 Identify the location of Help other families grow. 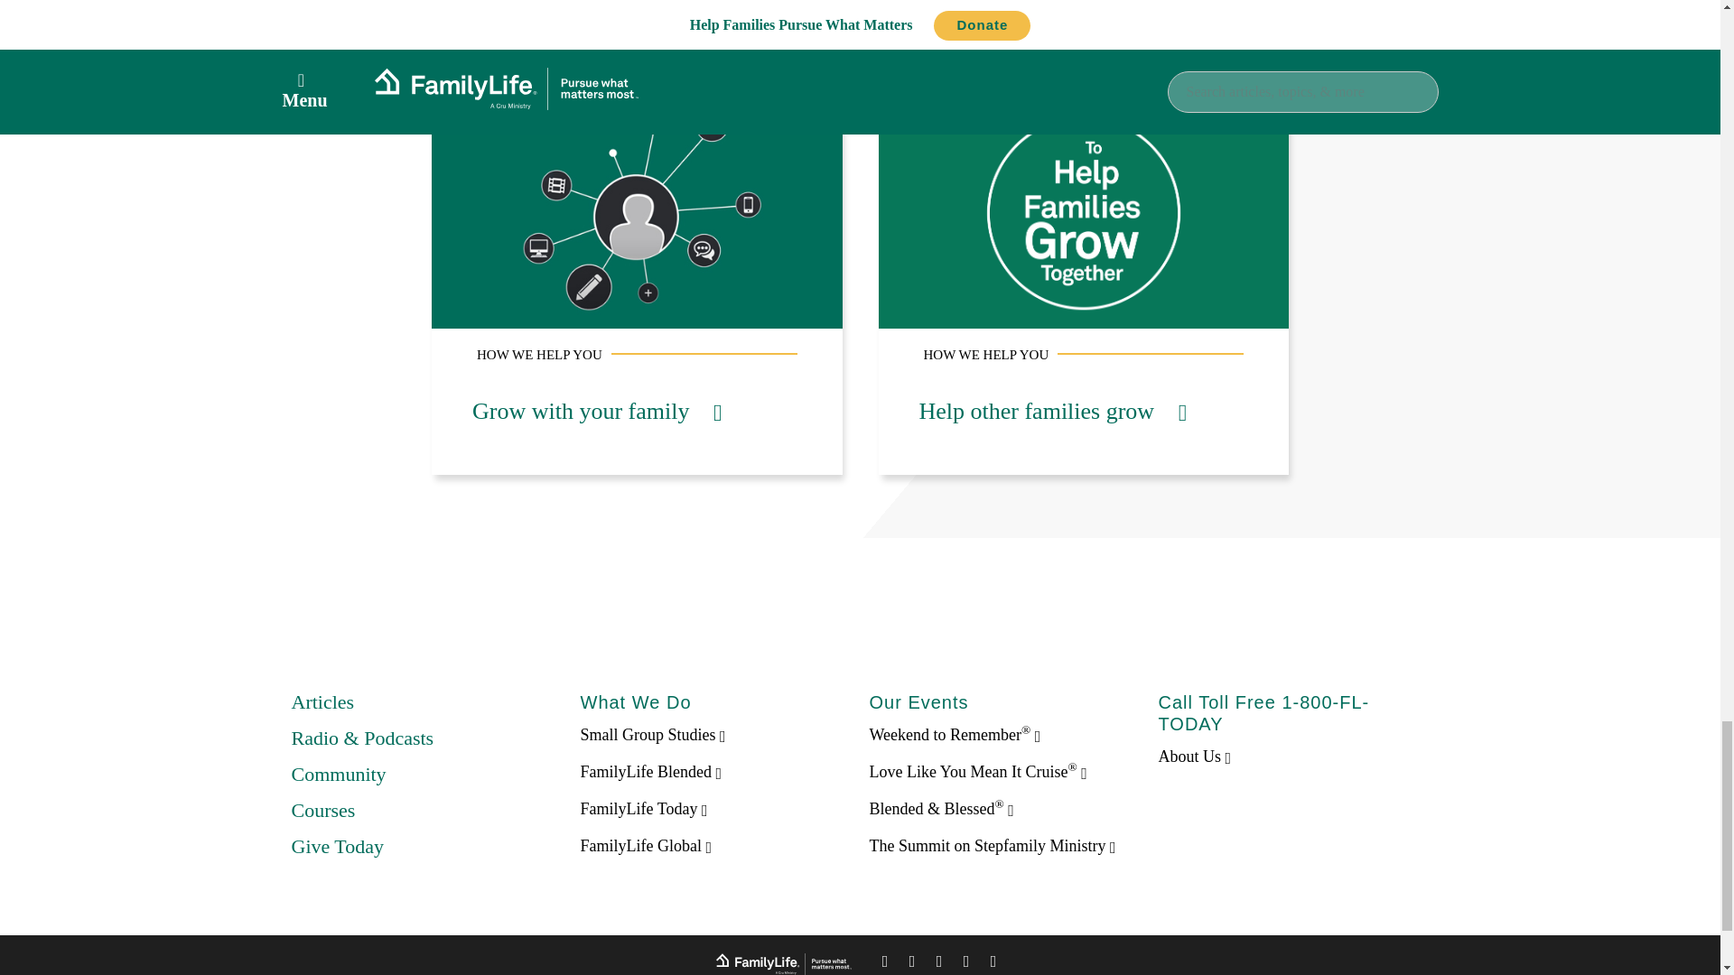
(1053, 410).